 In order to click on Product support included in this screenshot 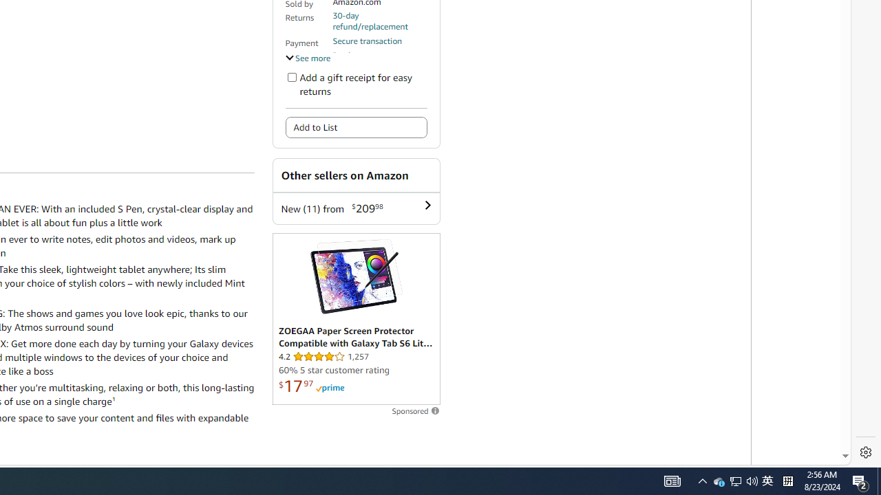, I will do `click(379, 60)`.